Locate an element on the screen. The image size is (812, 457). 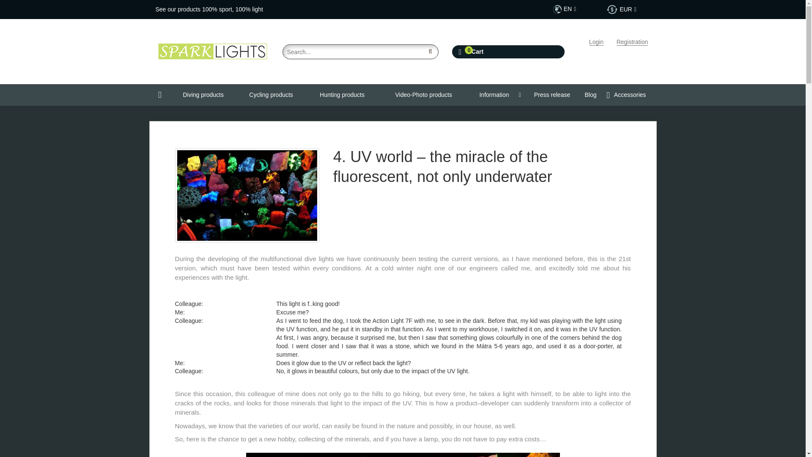
Press release is located at coordinates (552, 95).